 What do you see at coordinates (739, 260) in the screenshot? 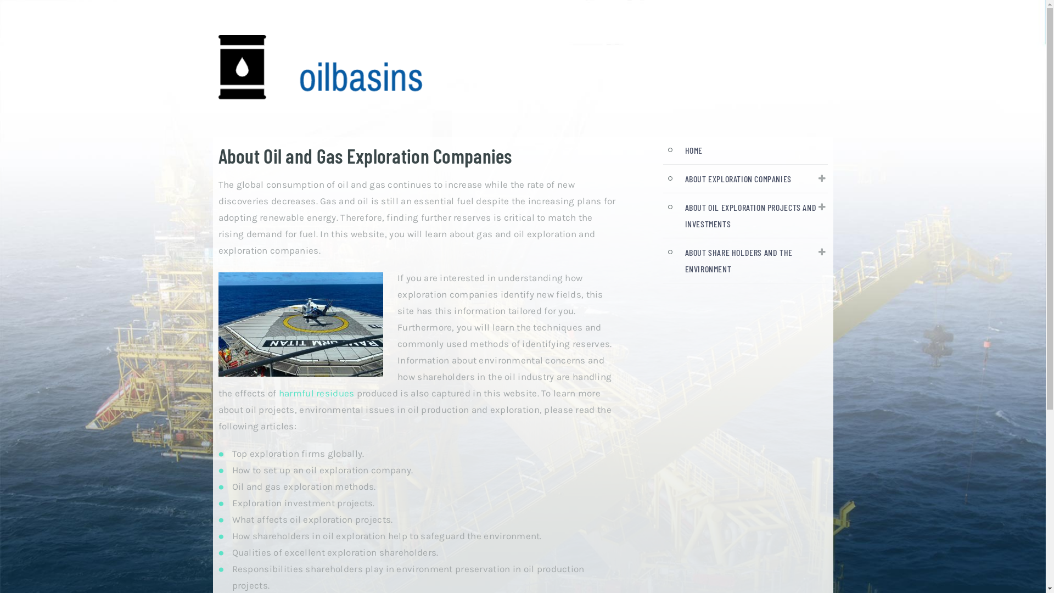
I see `ABOUT SHARE HOLDERS AND THE ENVIRONMENT` at bounding box center [739, 260].